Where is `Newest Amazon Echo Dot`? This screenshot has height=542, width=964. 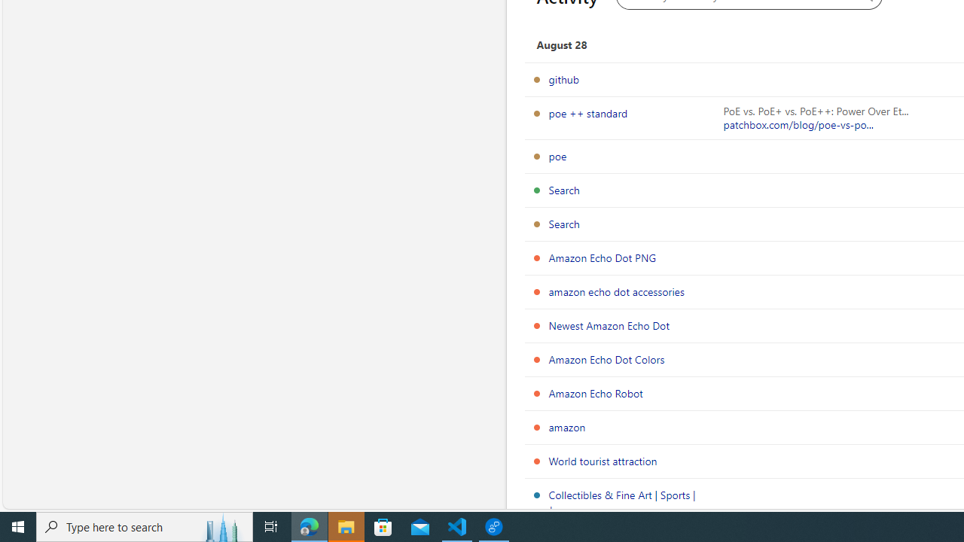 Newest Amazon Echo Dot is located at coordinates (609, 325).